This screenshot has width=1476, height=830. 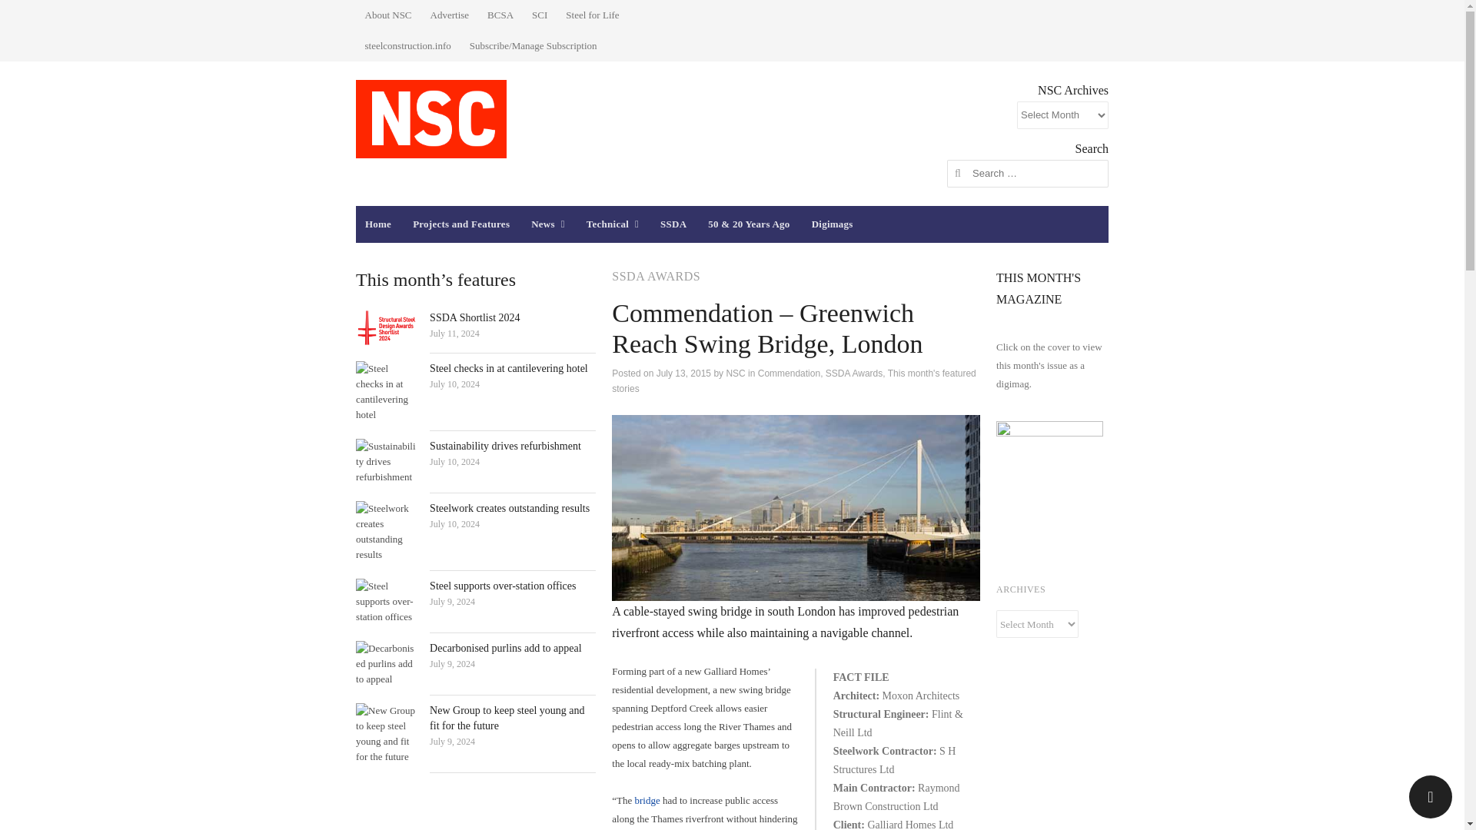 What do you see at coordinates (612, 224) in the screenshot?
I see `Technical` at bounding box center [612, 224].